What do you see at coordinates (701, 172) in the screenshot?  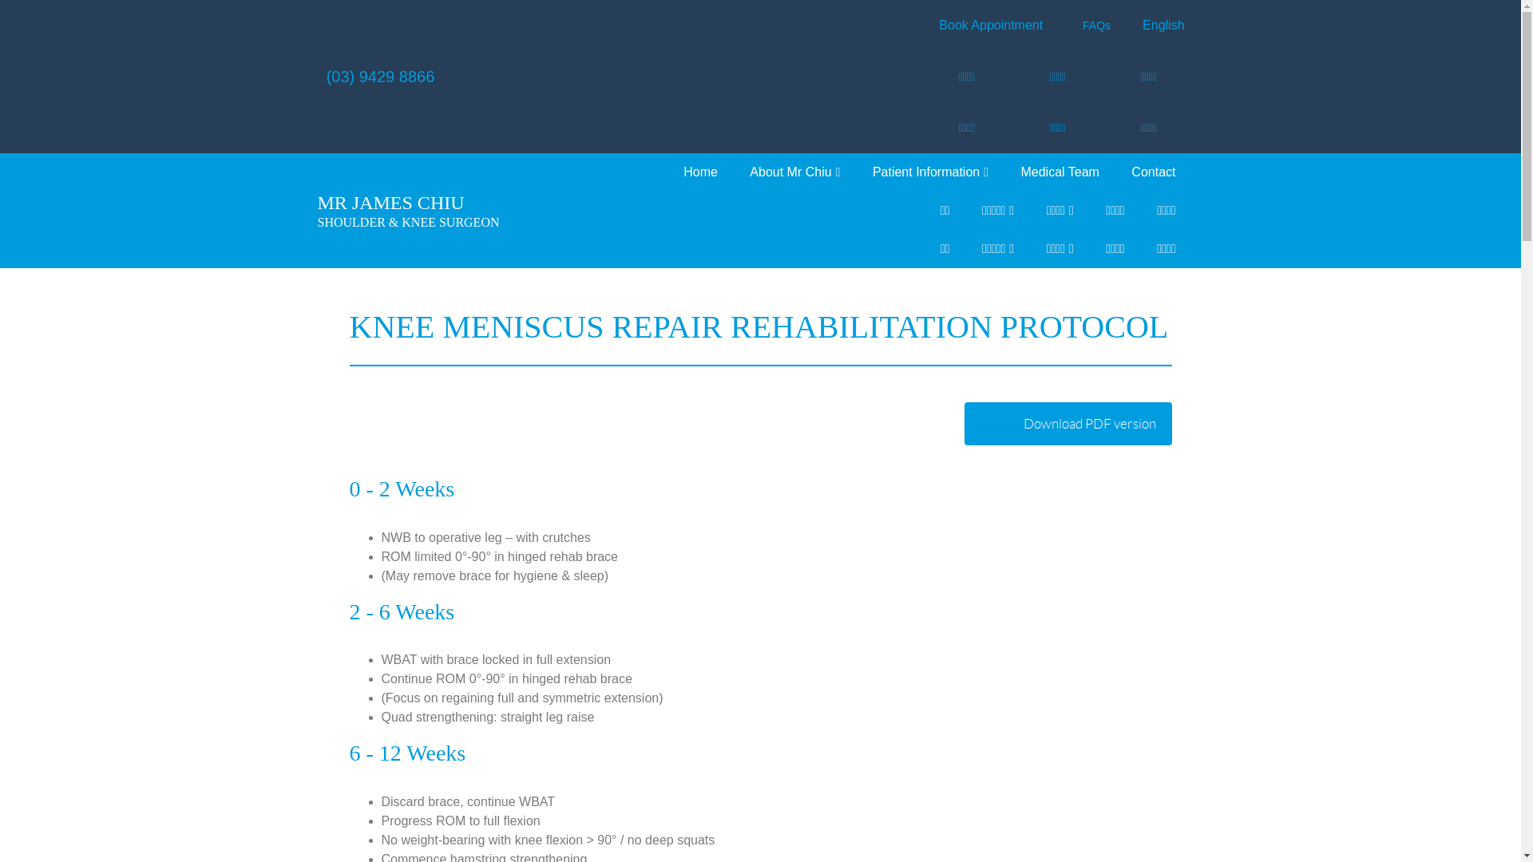 I see `Home` at bounding box center [701, 172].